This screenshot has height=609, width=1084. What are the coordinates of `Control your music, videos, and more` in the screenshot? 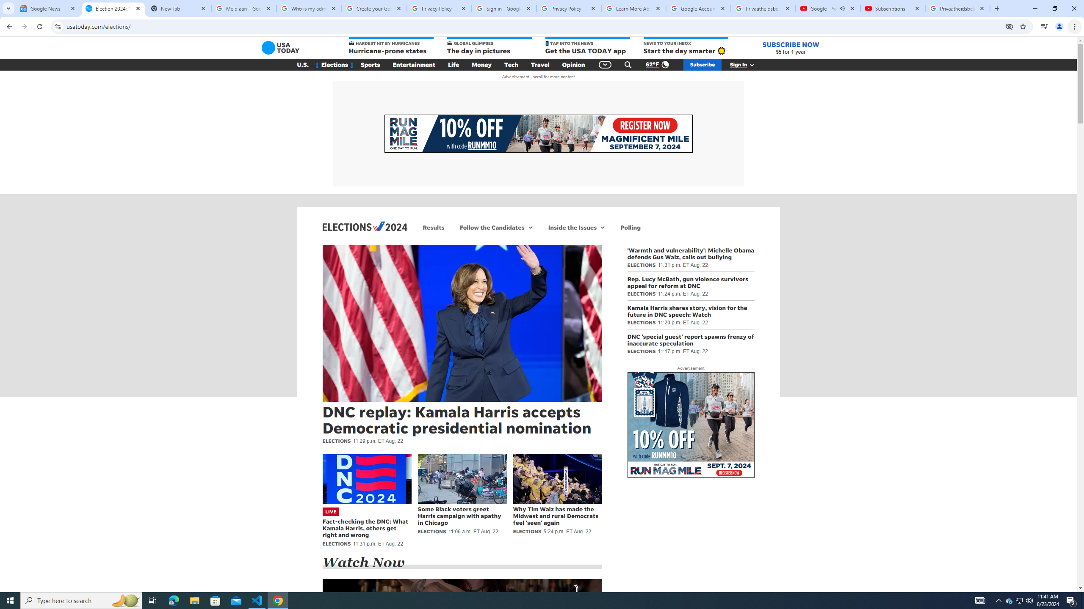 It's located at (1044, 27).